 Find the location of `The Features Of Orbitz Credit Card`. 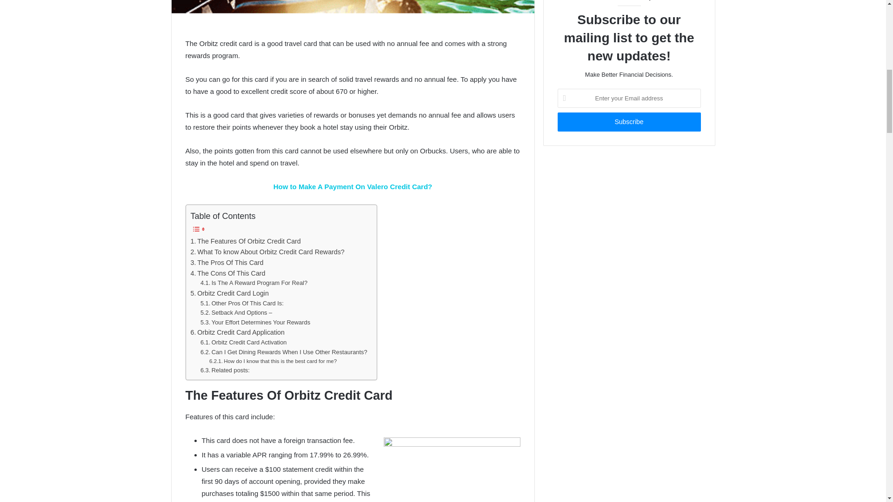

The Features Of Orbitz Credit Card is located at coordinates (246, 241).